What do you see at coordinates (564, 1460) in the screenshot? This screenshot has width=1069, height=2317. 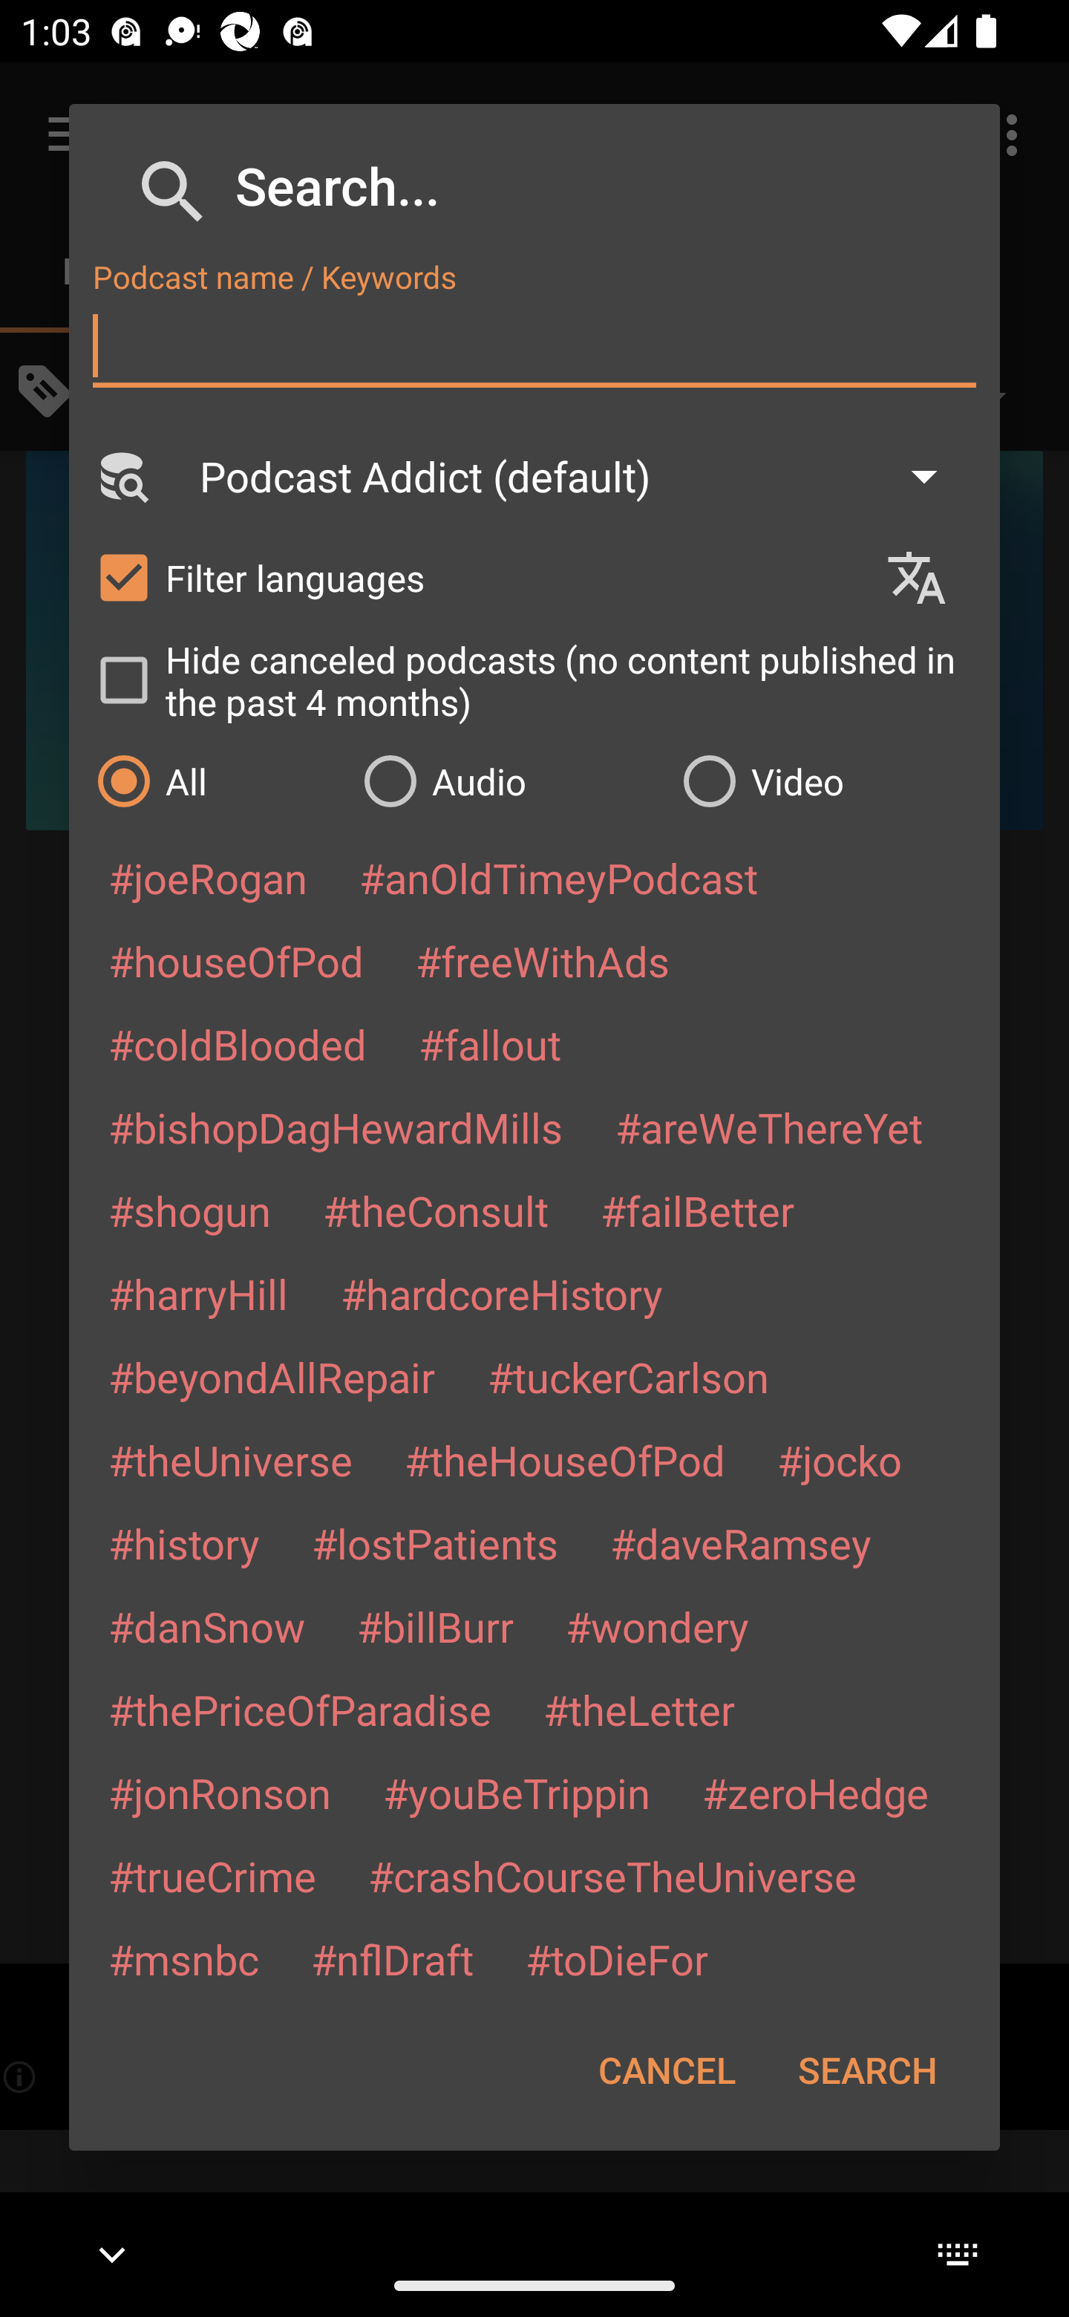 I see `#theHouseOfPod` at bounding box center [564, 1460].